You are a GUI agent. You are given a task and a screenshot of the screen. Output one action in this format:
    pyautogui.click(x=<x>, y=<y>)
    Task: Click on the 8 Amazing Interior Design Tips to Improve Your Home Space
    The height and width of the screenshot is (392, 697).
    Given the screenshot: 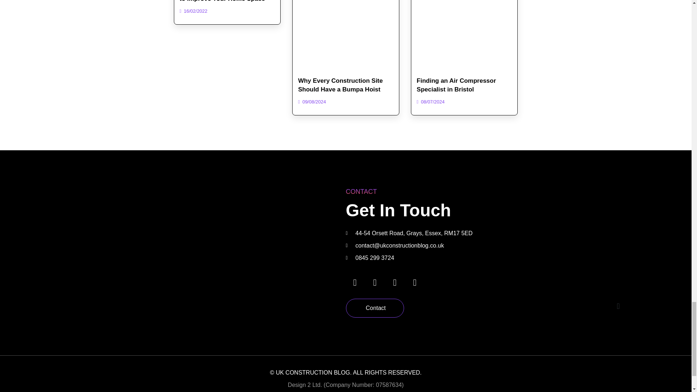 What is the action you would take?
    pyautogui.click(x=224, y=1)
    